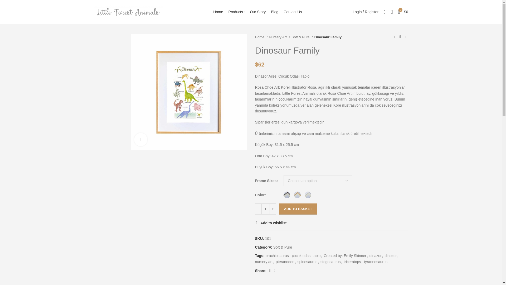 Image resolution: width=506 pixels, height=285 pixels. Describe the element at coordinates (261, 37) in the screenshot. I see `Home` at that location.